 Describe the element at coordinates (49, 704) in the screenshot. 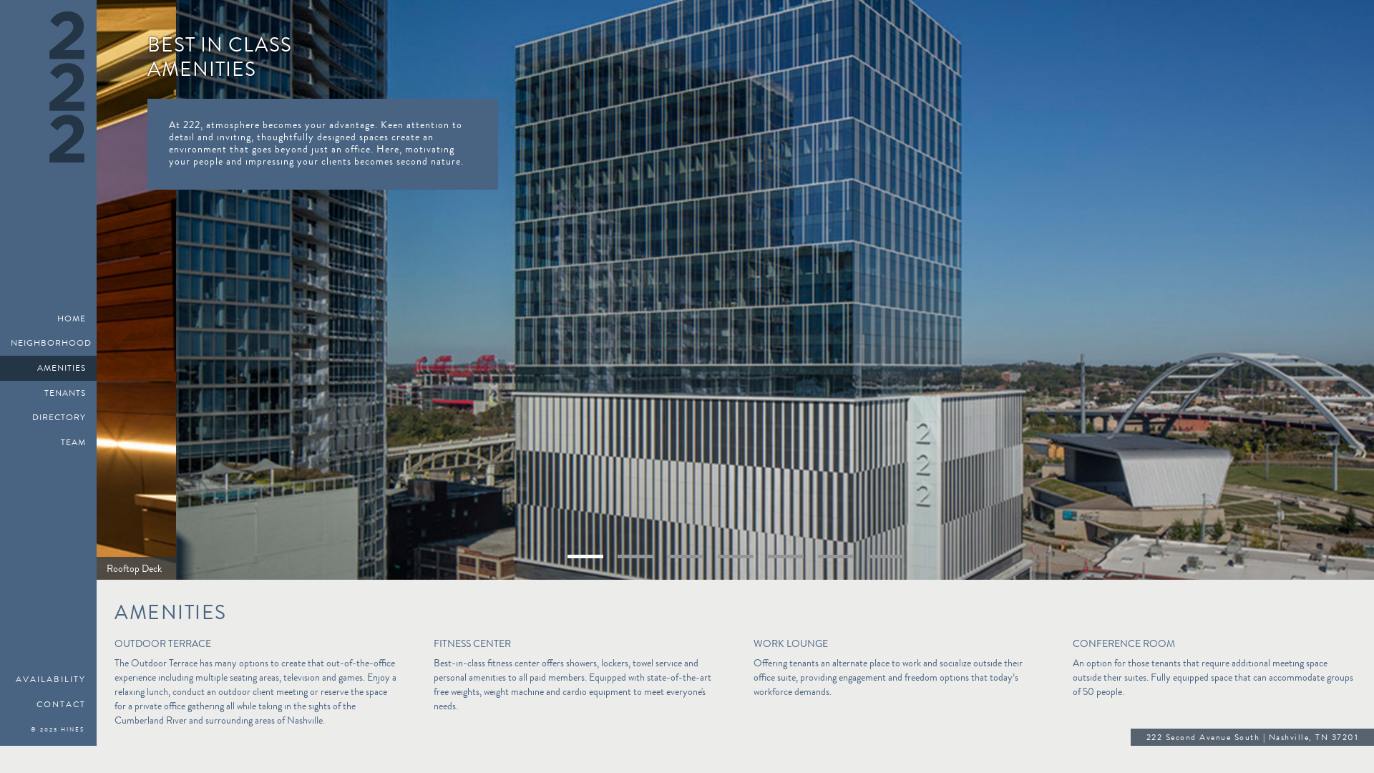

I see `CONTACT` at that location.